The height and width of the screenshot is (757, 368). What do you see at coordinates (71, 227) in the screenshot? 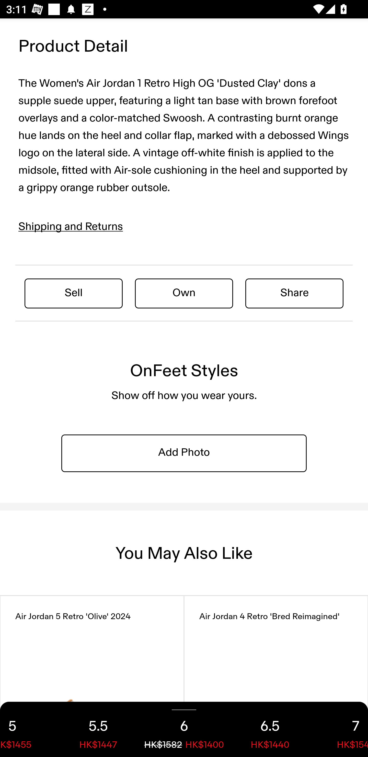
I see `Shipping and Returns` at bounding box center [71, 227].